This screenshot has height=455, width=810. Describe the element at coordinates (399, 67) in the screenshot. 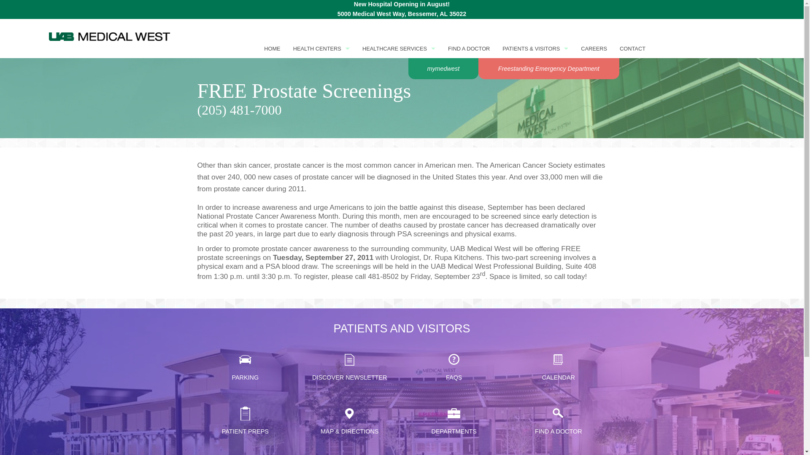

I see `ADVANCED WOUND CENTER` at that location.